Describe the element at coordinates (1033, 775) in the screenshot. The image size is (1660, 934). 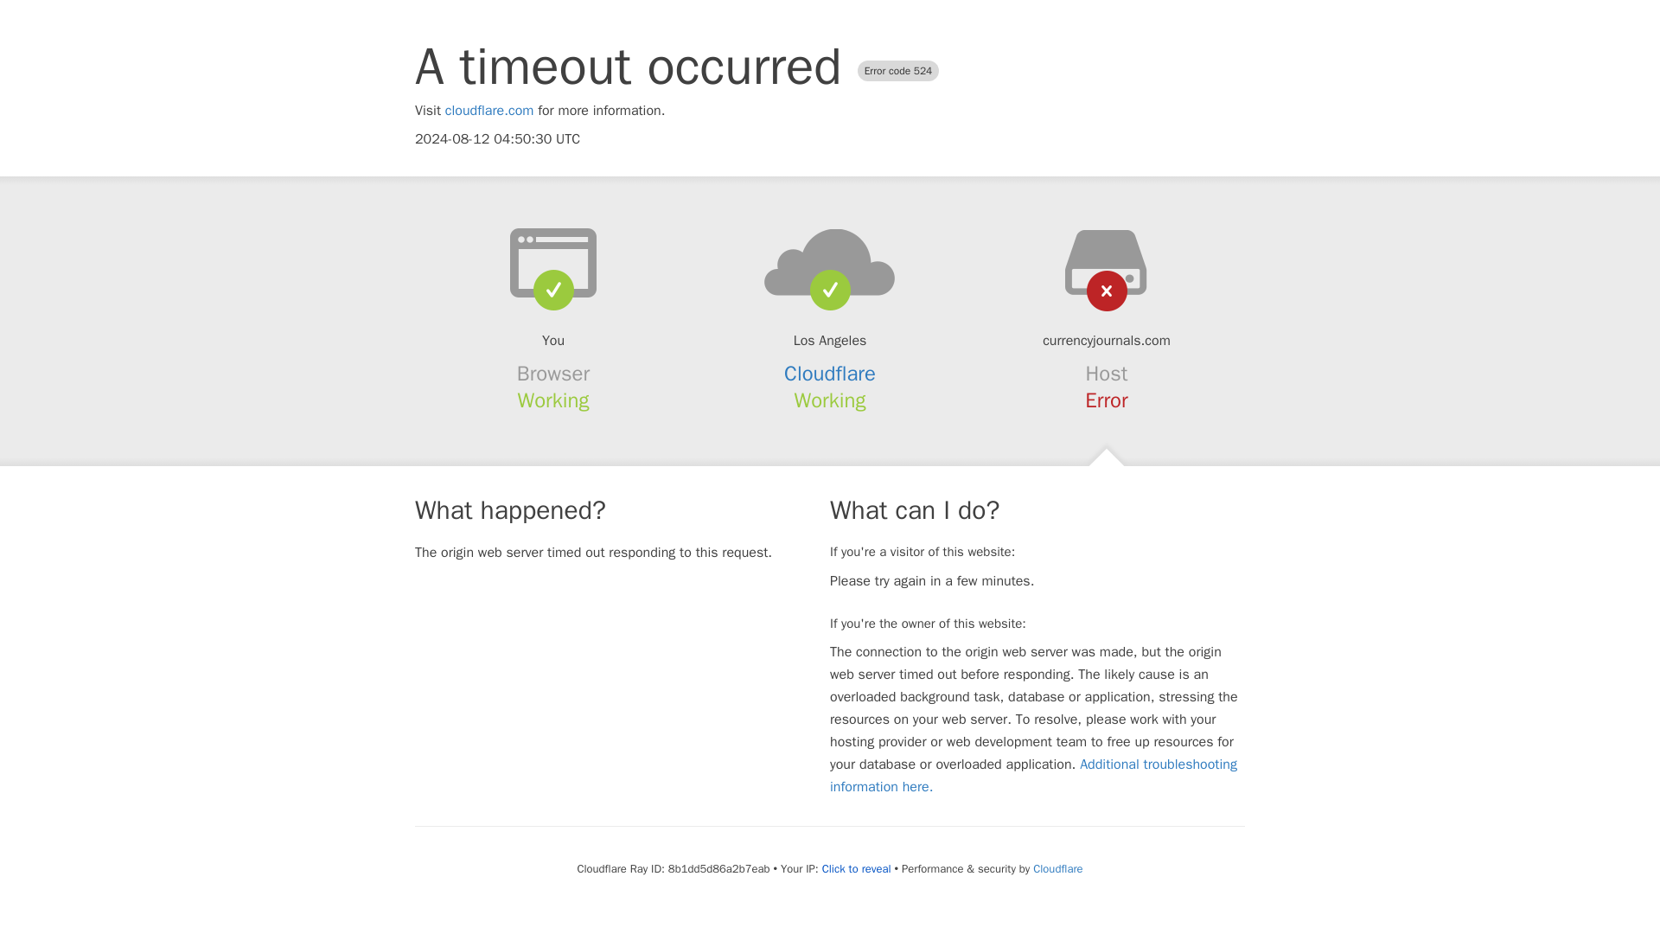
I see `Additional troubleshooting information here.` at that location.